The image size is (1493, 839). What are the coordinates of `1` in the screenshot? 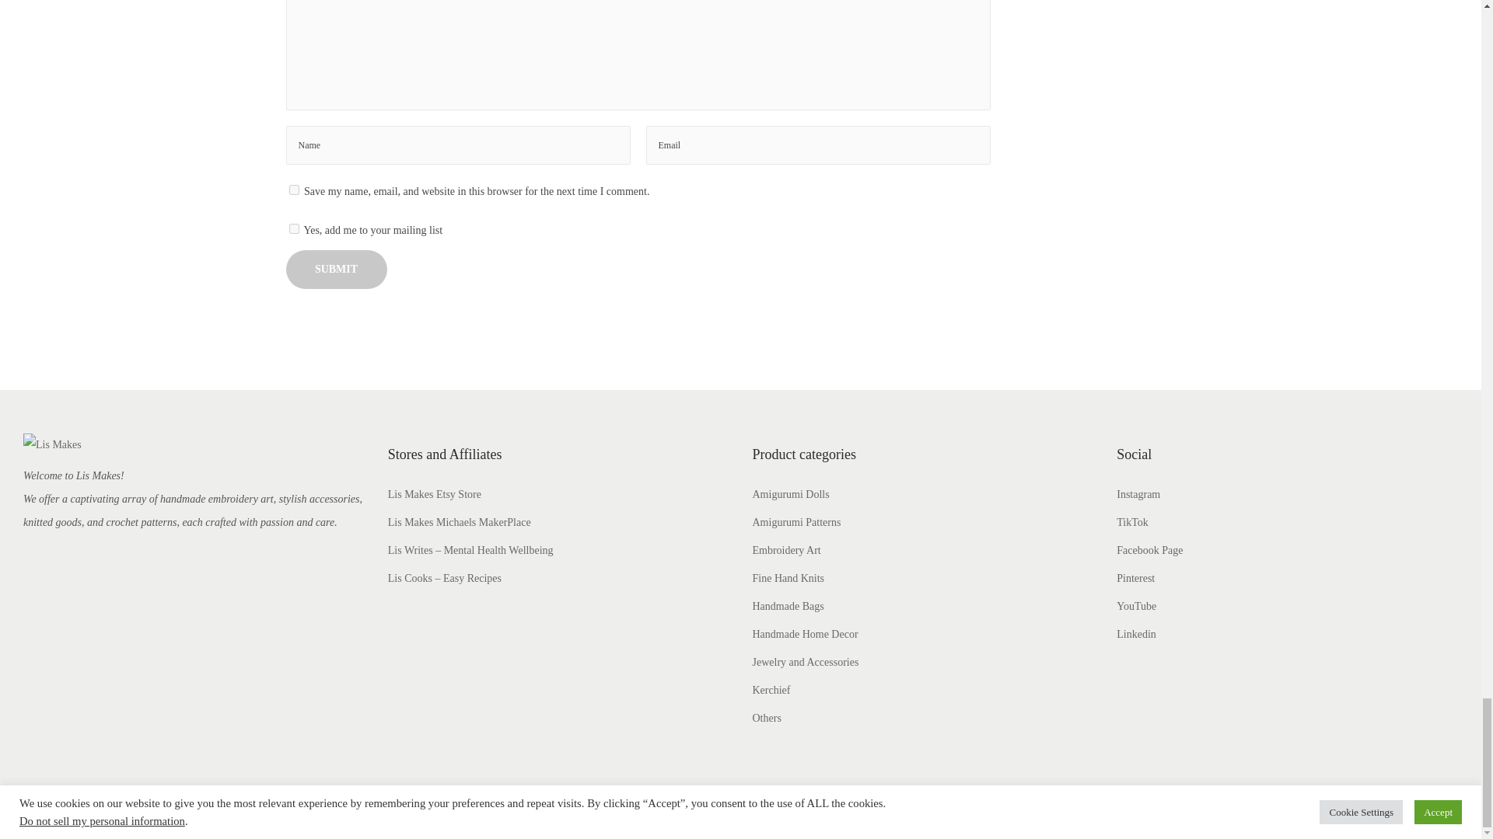 It's located at (294, 228).